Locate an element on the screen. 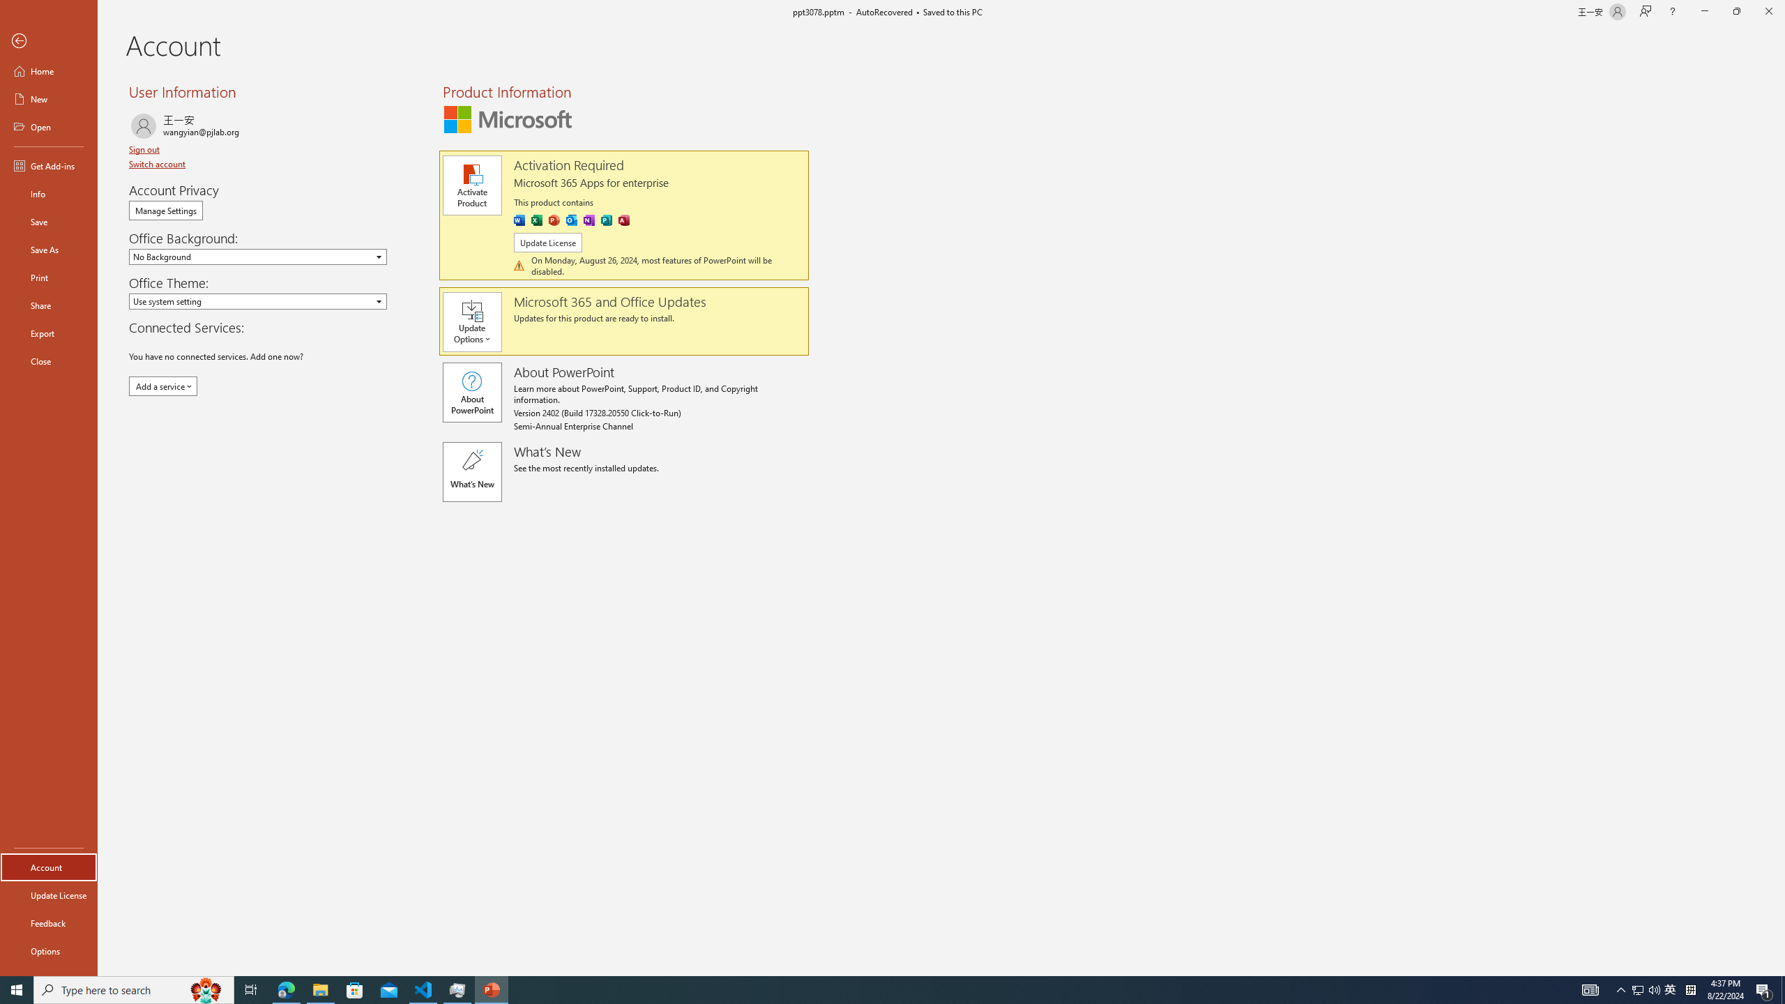 The image size is (1785, 1004). Font Color is located at coordinates (396, 125).